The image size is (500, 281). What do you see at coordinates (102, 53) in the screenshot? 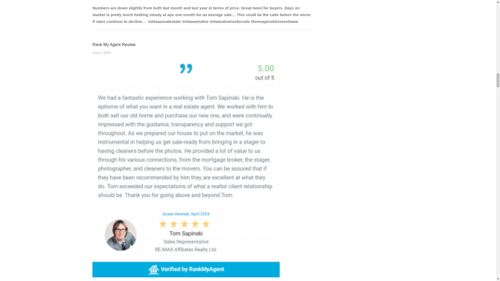
I see `3:10 pm` at bounding box center [102, 53].